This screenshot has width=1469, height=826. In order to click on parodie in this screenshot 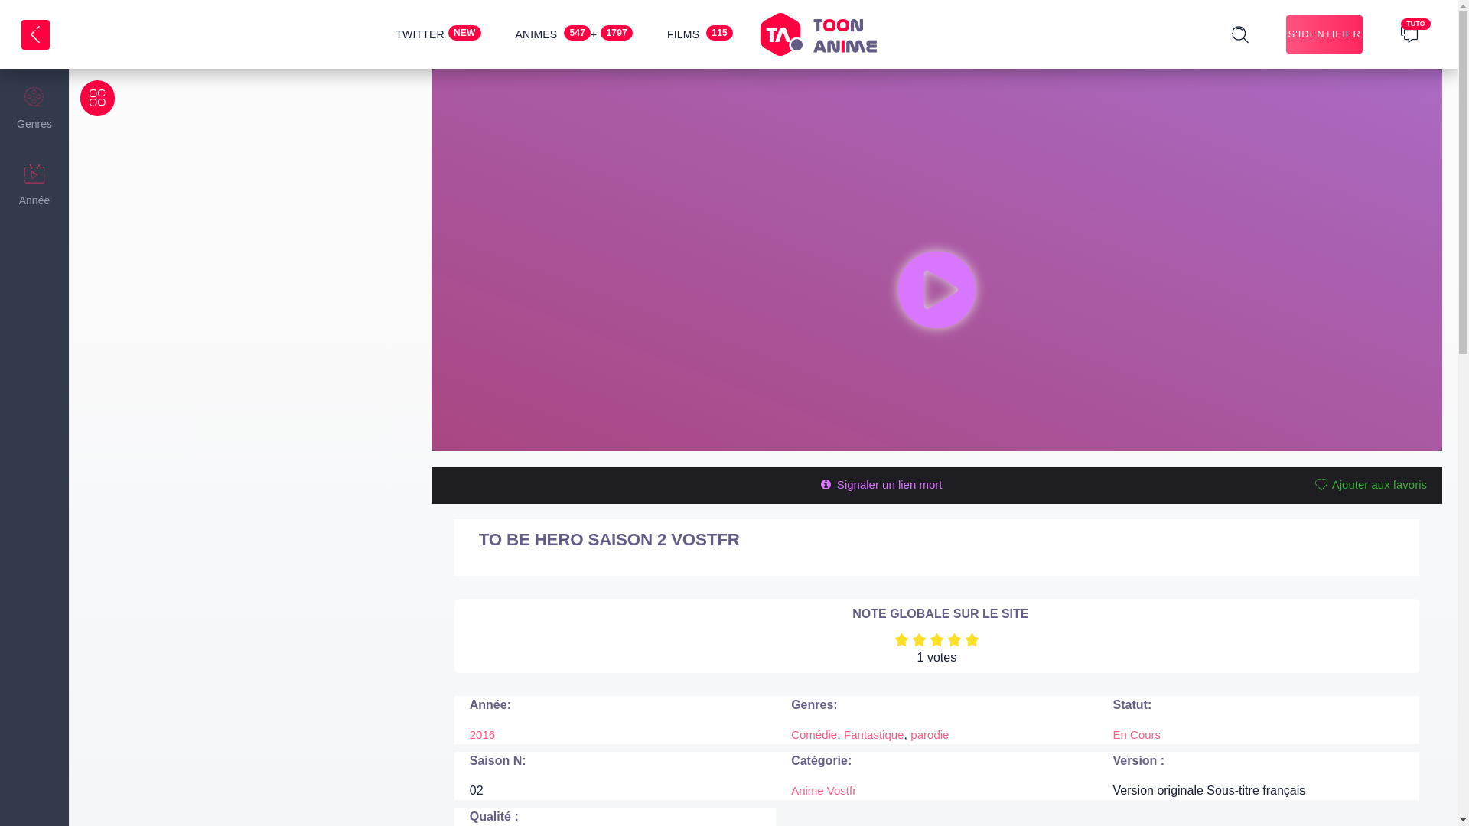, I will do `click(930, 734)`.